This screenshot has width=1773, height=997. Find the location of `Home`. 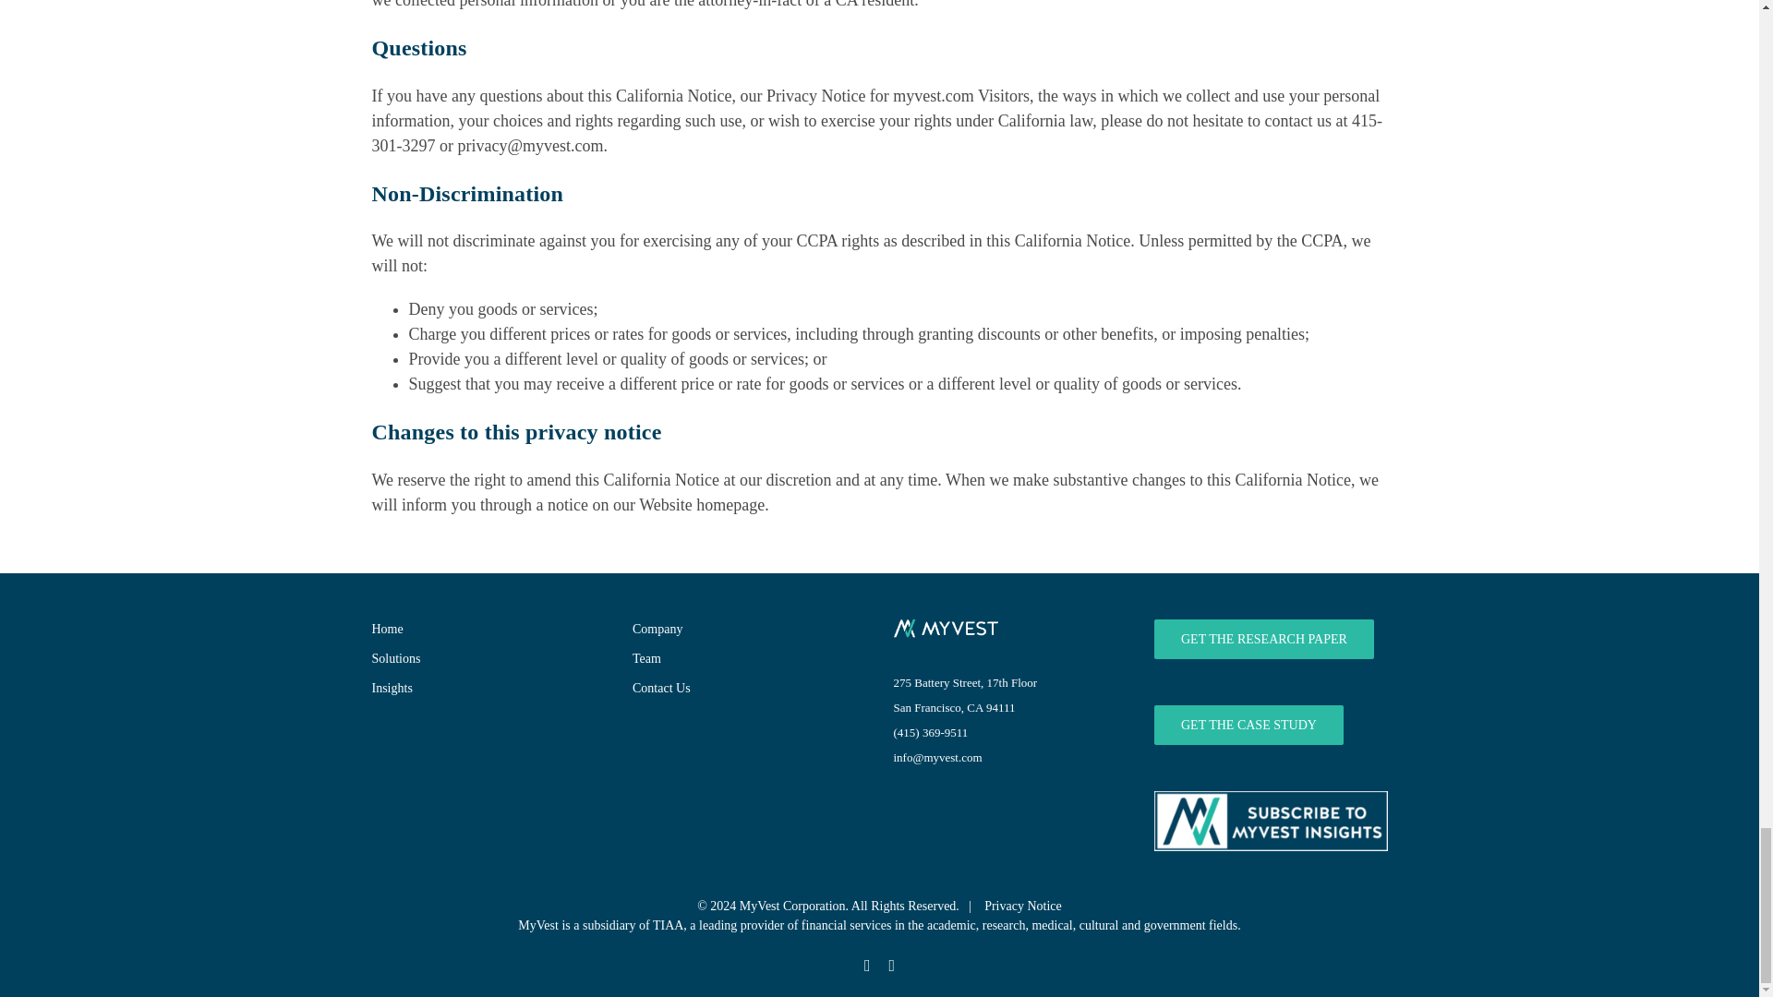

Home is located at coordinates (486, 629).